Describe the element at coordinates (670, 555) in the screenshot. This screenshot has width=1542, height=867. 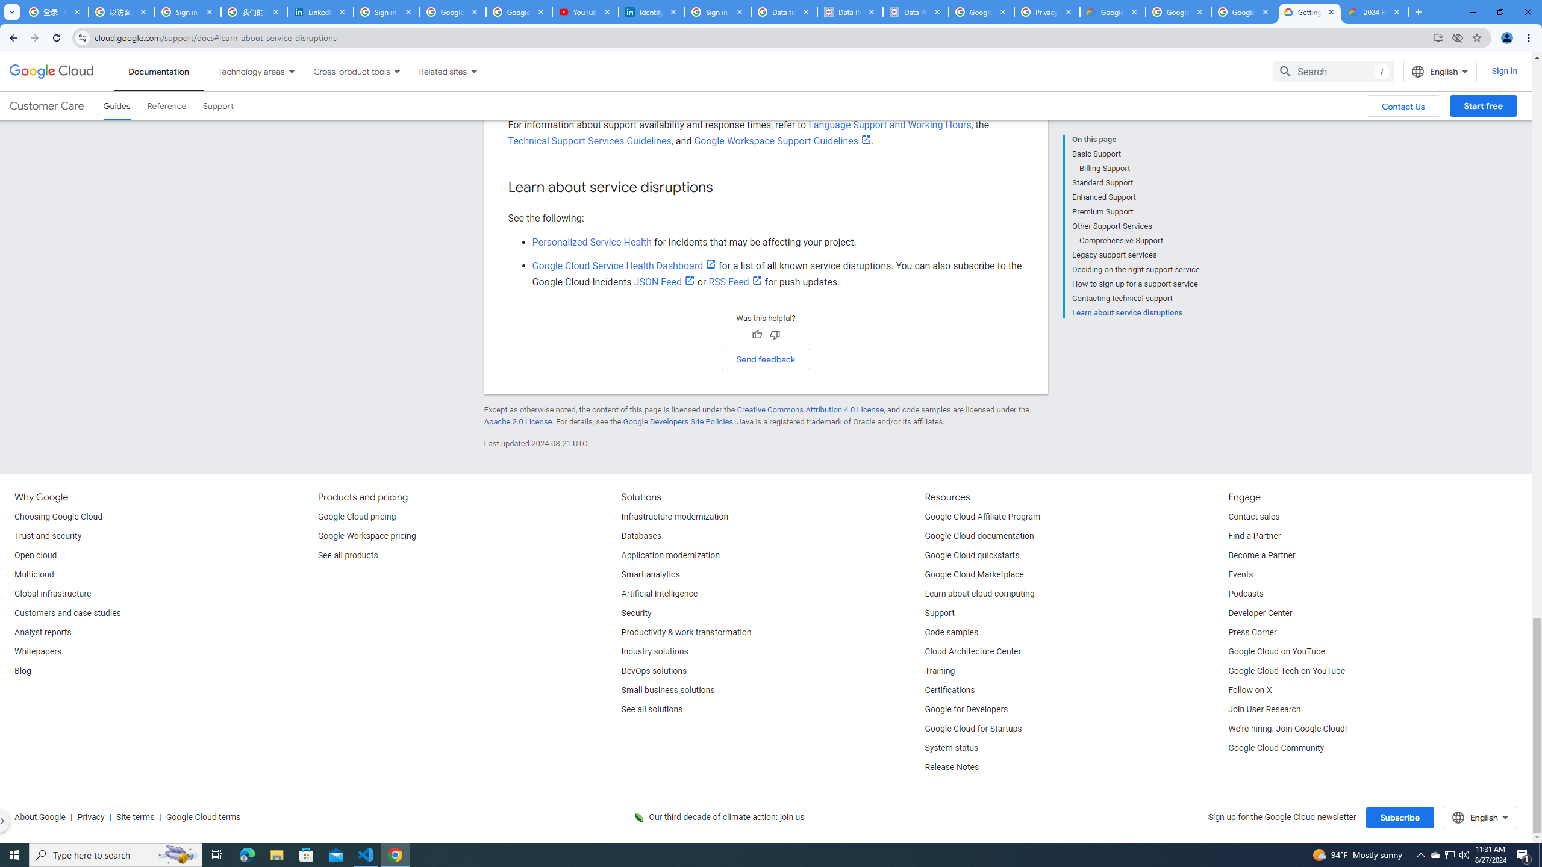
I see `Application modernization` at that location.